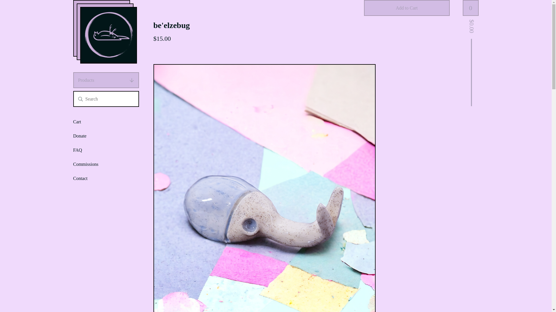 This screenshot has height=312, width=556. What do you see at coordinates (85, 164) in the screenshot?
I see `View Commissions` at bounding box center [85, 164].